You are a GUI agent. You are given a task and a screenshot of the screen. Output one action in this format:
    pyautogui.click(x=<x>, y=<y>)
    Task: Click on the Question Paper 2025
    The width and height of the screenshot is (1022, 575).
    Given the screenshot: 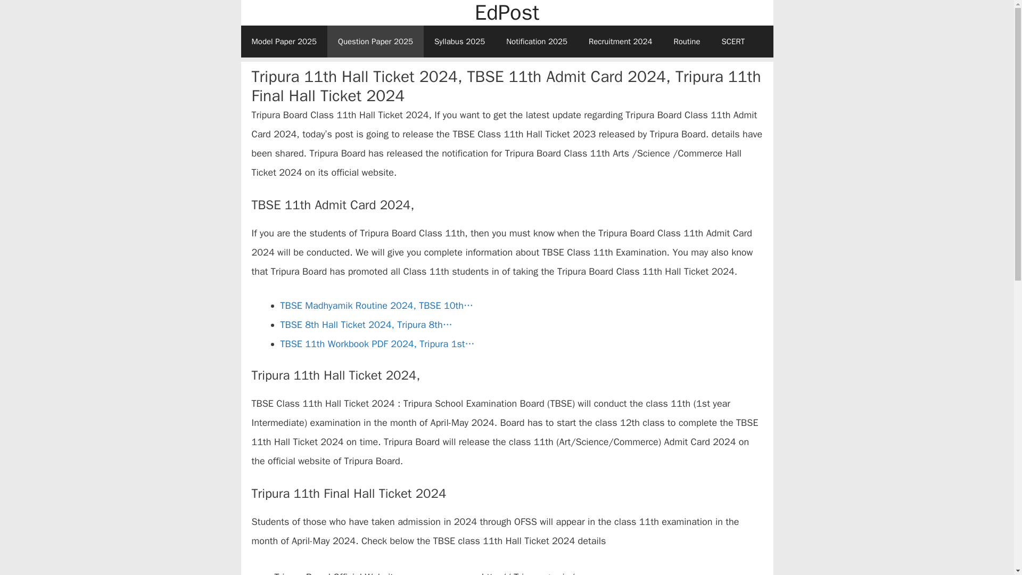 What is the action you would take?
    pyautogui.click(x=375, y=42)
    